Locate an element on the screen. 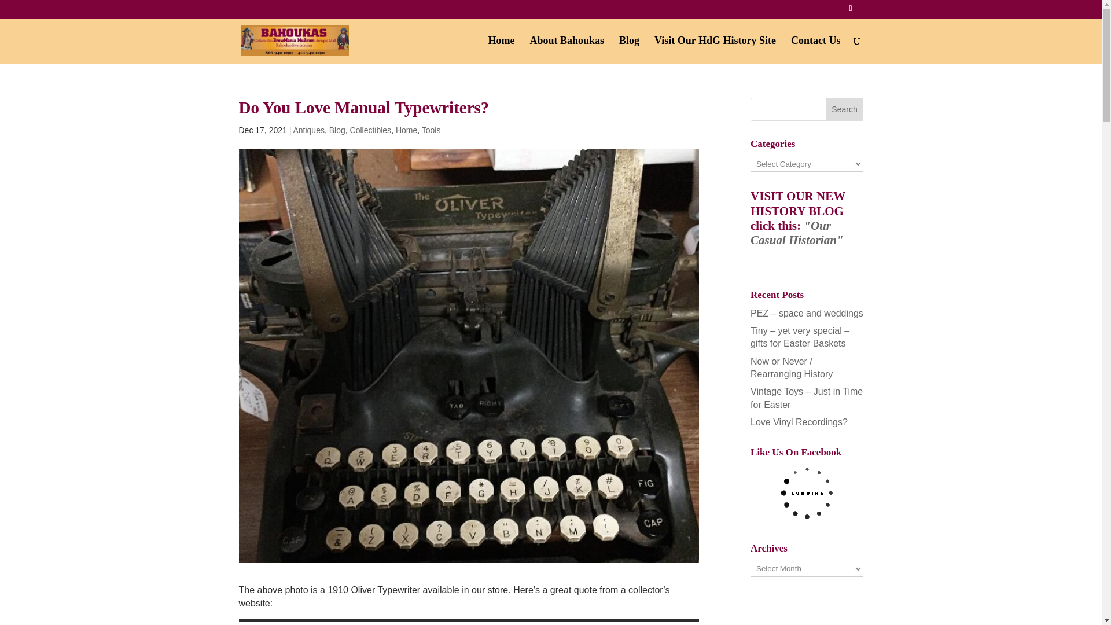  Blog is located at coordinates (337, 130).